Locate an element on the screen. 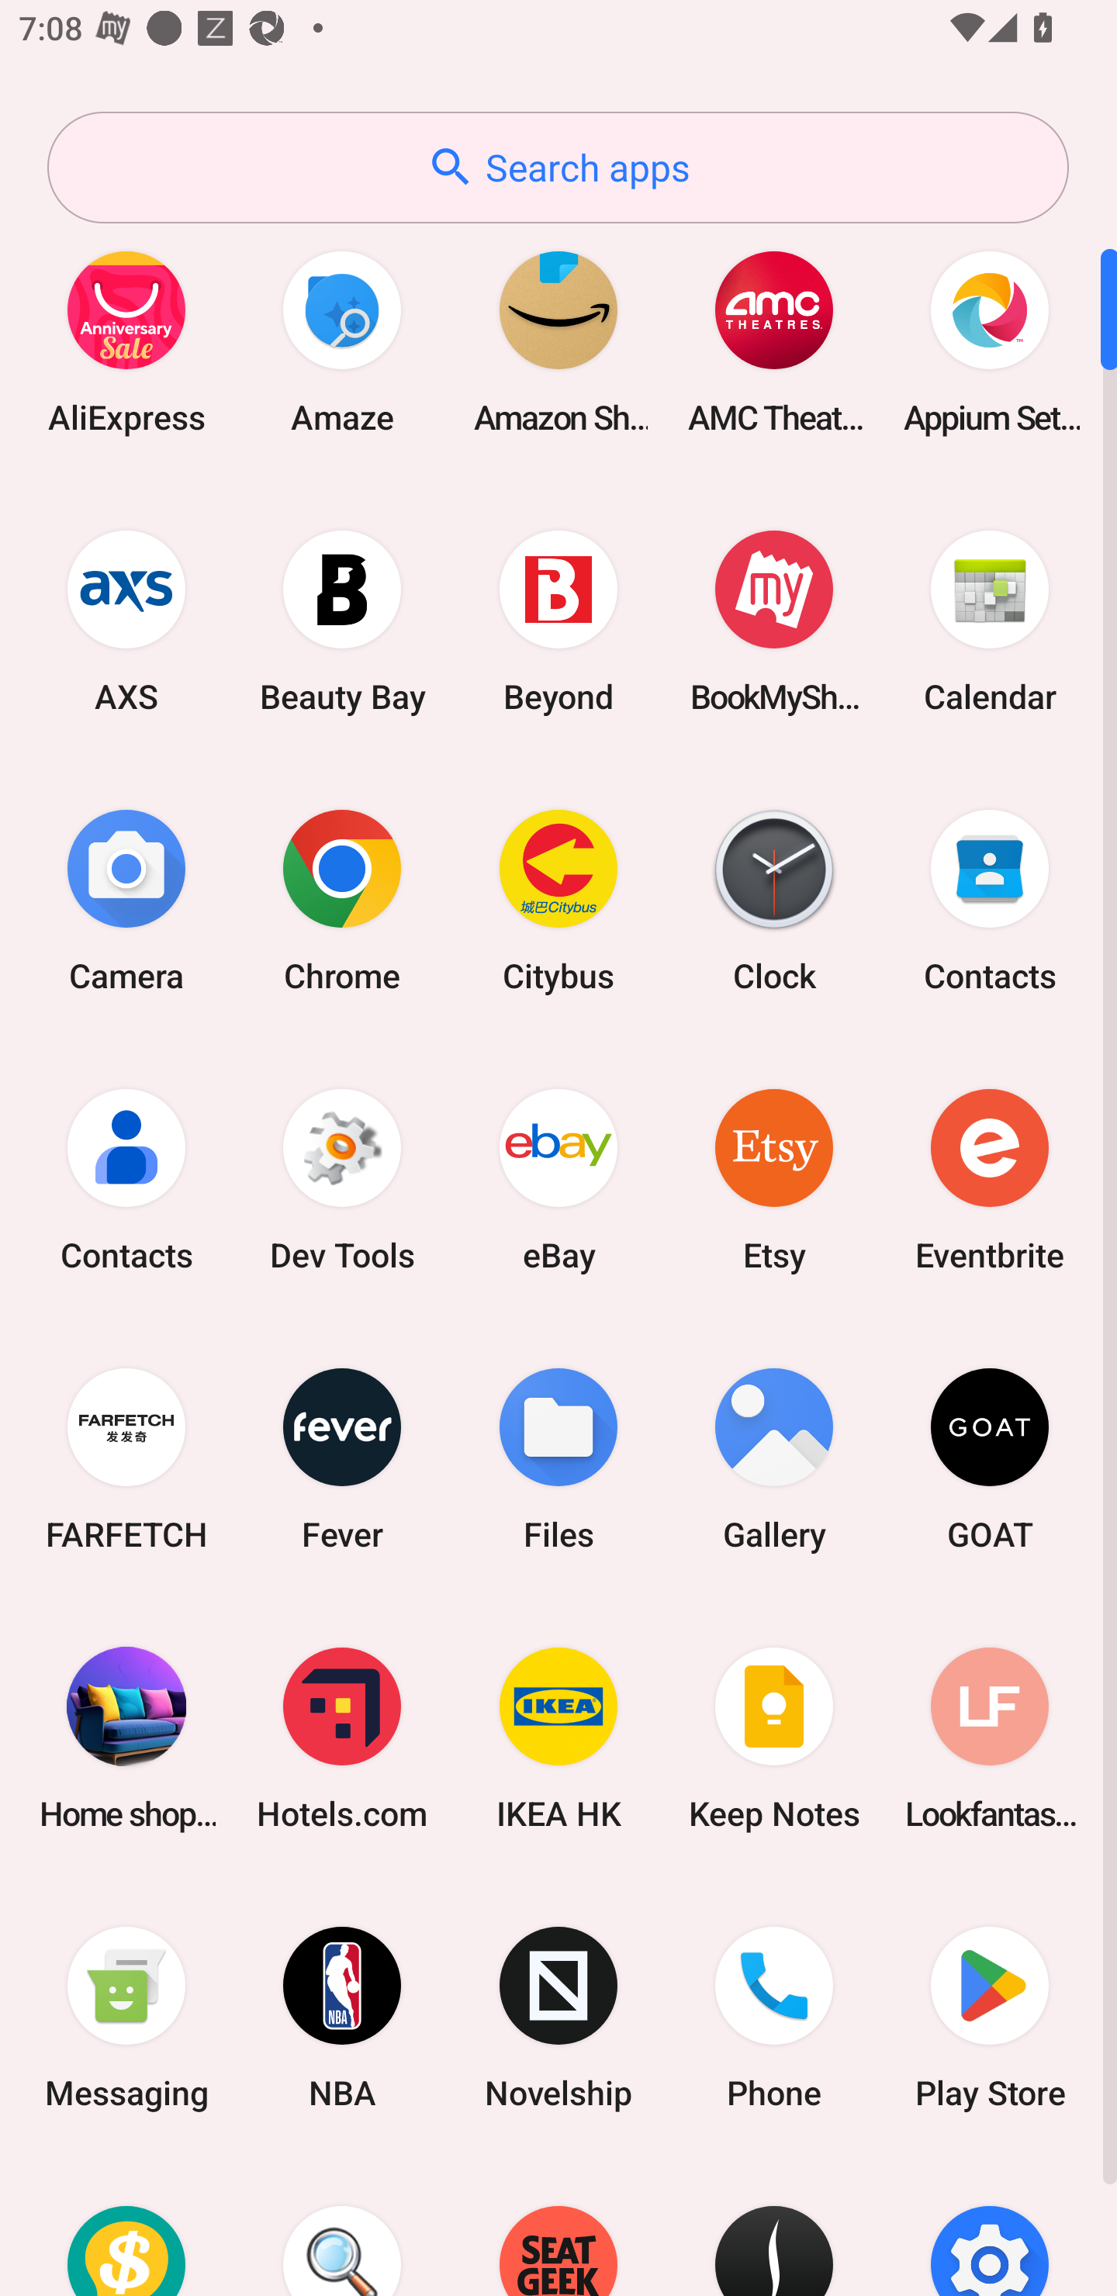 This screenshot has width=1117, height=2296. Calendar is located at coordinates (990, 621).